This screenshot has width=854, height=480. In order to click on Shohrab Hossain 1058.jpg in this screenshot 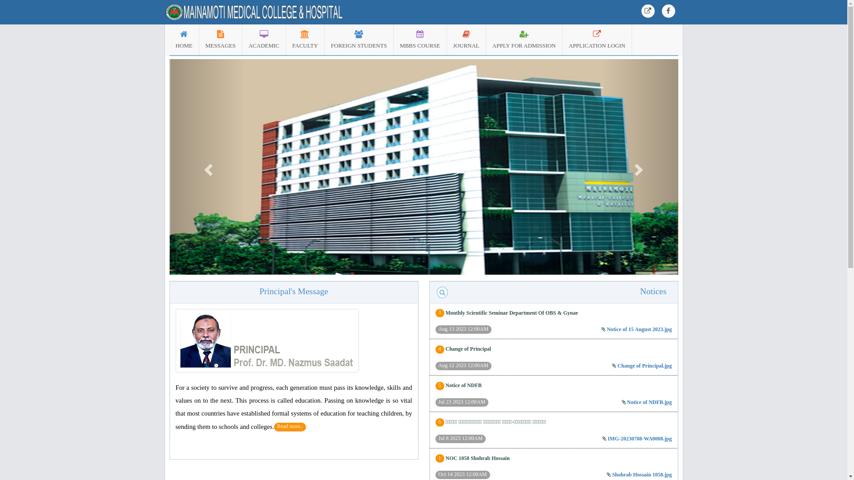, I will do `click(642, 475)`.